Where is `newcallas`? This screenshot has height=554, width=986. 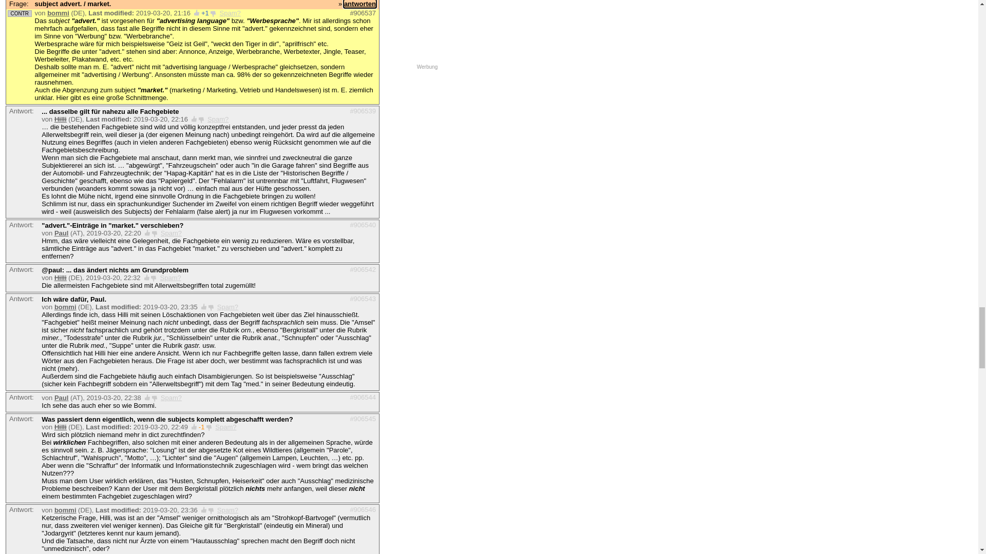 newcallas is located at coordinates (70, 538).